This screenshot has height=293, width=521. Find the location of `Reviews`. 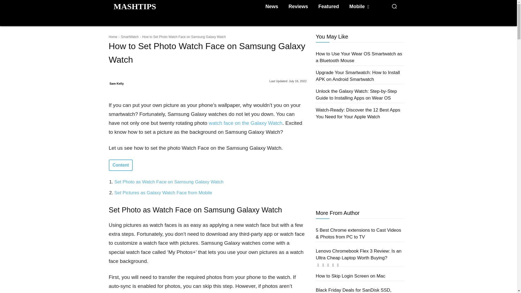

Reviews is located at coordinates (298, 7).